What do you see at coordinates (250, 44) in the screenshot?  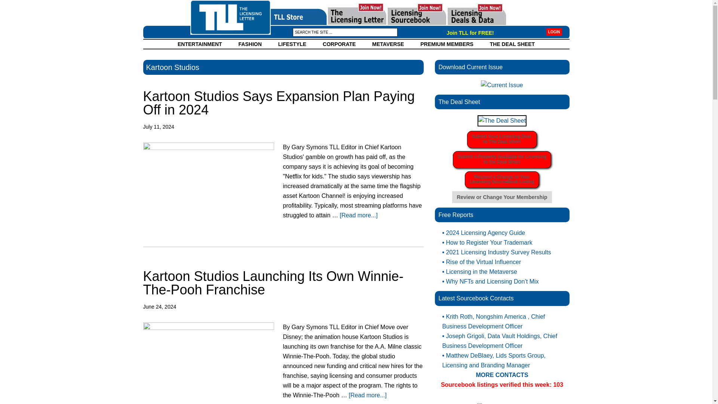 I see `Search` at bounding box center [250, 44].